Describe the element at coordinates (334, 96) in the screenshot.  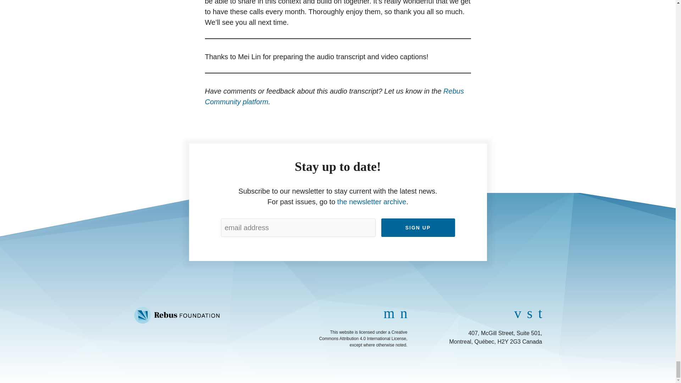
I see `Rebus Community platform` at that location.